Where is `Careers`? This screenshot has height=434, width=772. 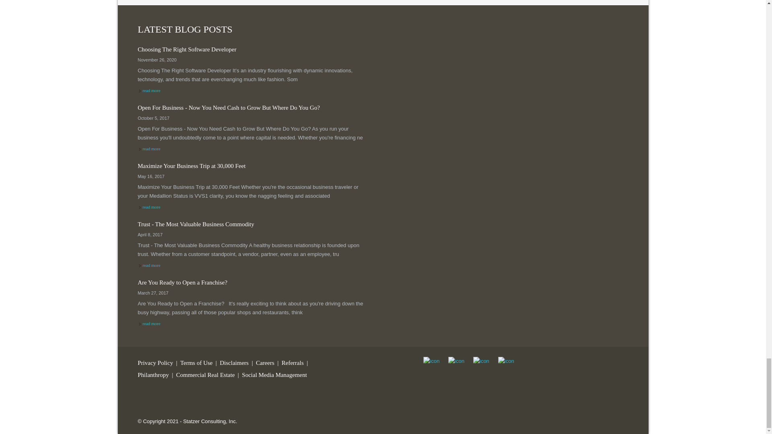 Careers is located at coordinates (265, 363).